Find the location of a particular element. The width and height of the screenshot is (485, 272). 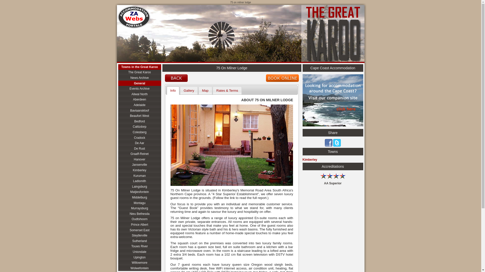

Events Archive is located at coordinates (139, 89).